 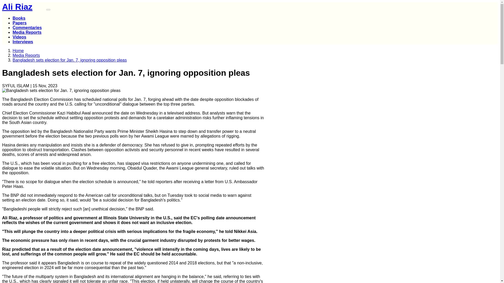 I want to click on Videos, so click(x=19, y=37).